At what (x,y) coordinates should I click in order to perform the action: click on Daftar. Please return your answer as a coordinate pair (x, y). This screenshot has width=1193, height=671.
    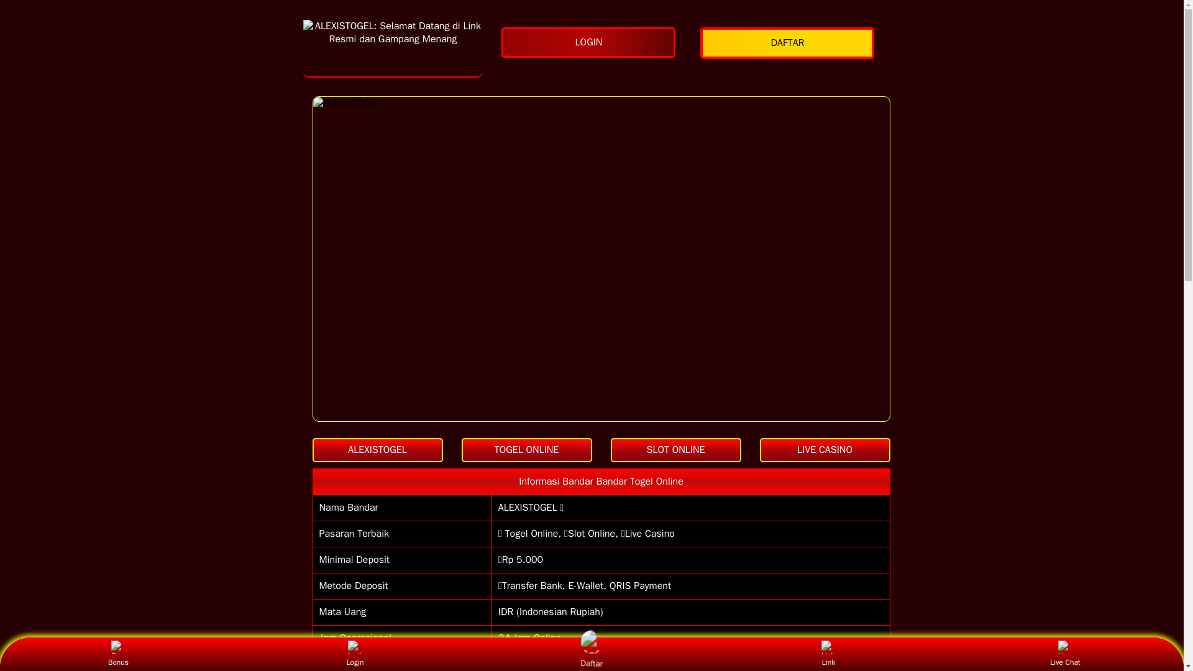
    Looking at the image, I should click on (588, 652).